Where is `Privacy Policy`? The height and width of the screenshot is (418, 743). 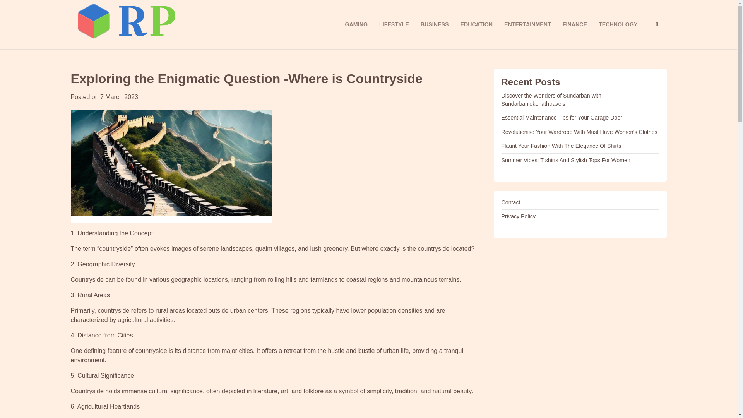
Privacy Policy is located at coordinates (519, 216).